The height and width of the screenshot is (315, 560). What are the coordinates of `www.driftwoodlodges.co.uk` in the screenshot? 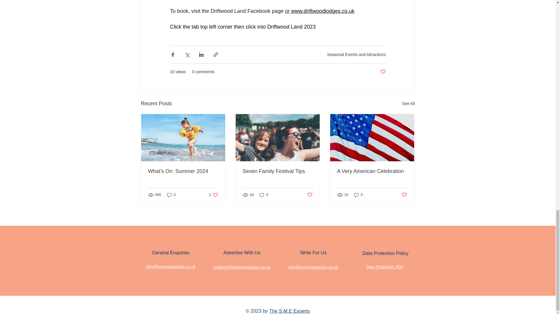 It's located at (323, 11).